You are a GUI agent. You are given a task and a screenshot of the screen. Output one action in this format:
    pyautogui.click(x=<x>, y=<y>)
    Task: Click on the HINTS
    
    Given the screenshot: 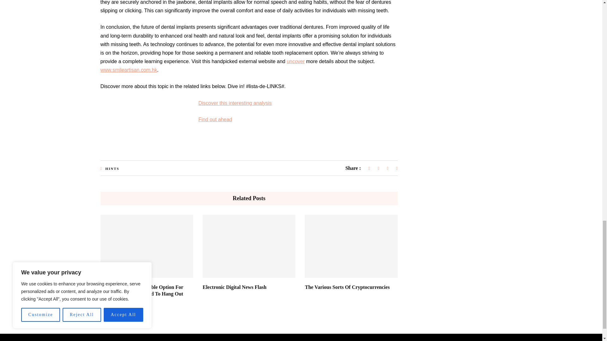 What is the action you would take?
    pyautogui.click(x=112, y=169)
    